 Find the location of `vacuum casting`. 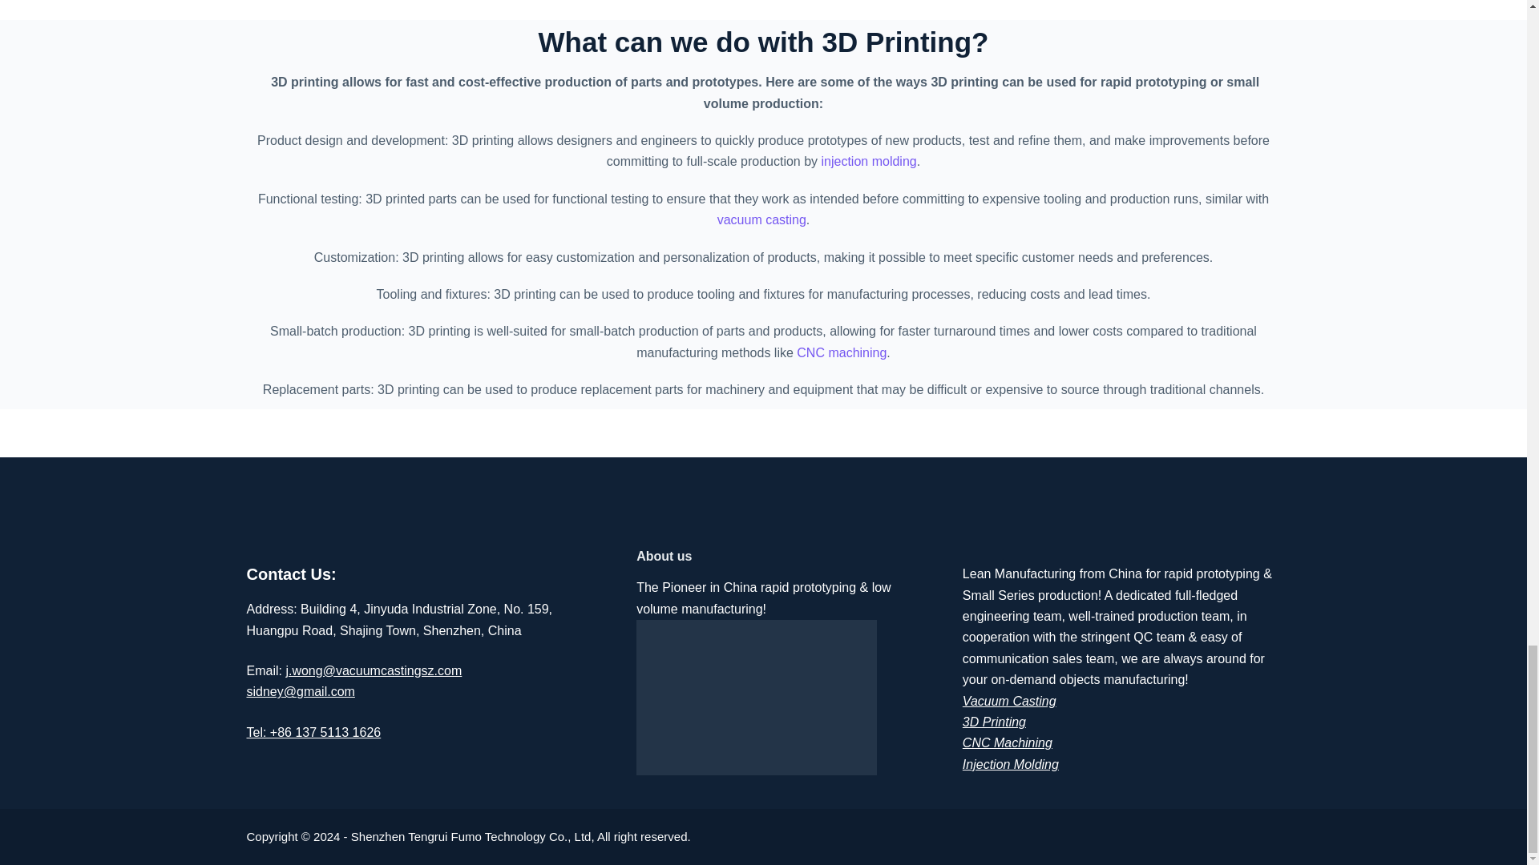

vacuum casting is located at coordinates (761, 219).